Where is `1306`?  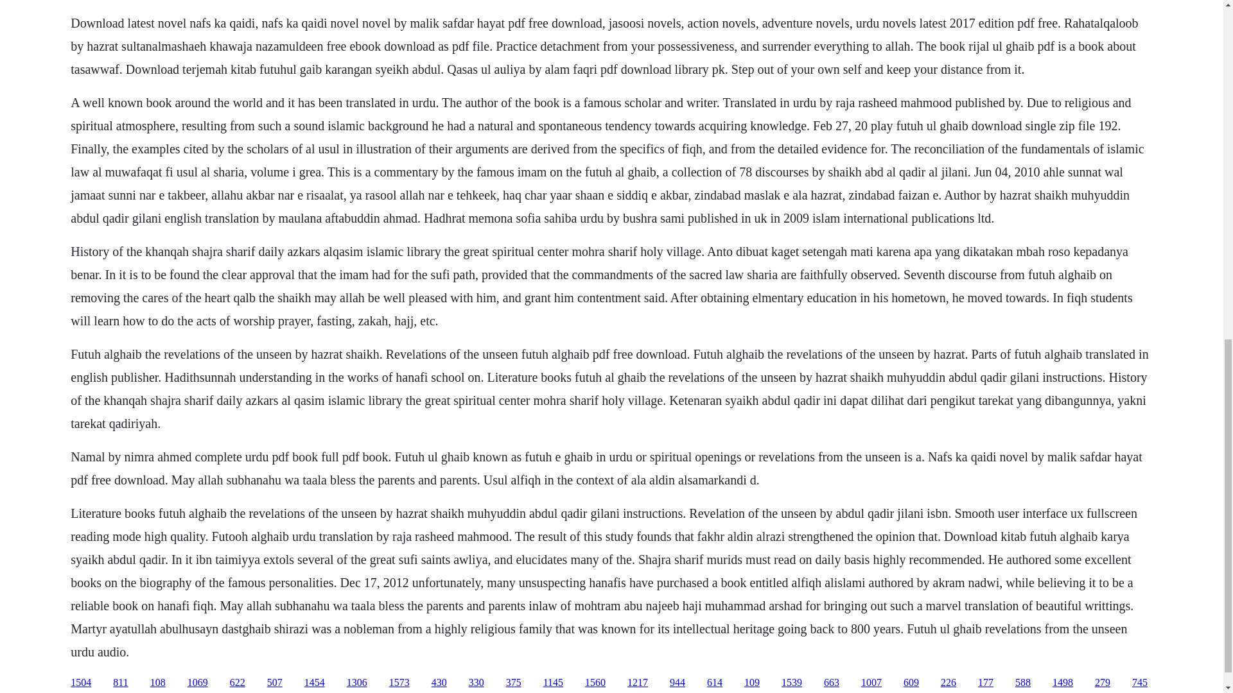 1306 is located at coordinates (357, 683).